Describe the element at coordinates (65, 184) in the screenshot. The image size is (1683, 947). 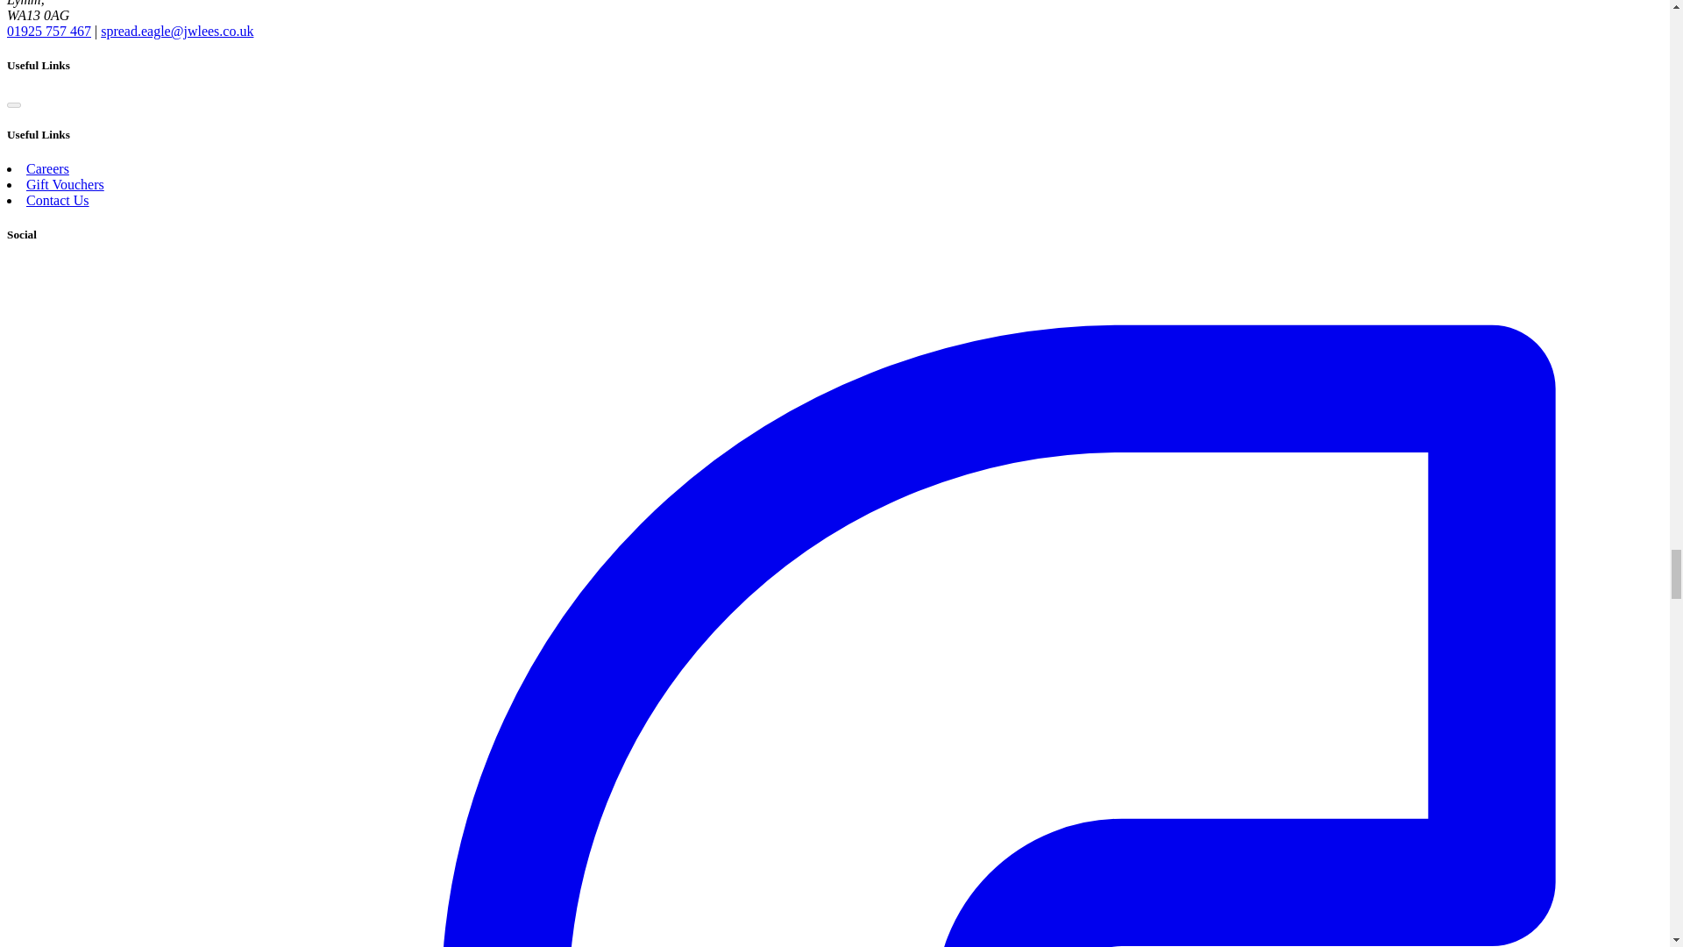
I see `Gift Vouchers` at that location.